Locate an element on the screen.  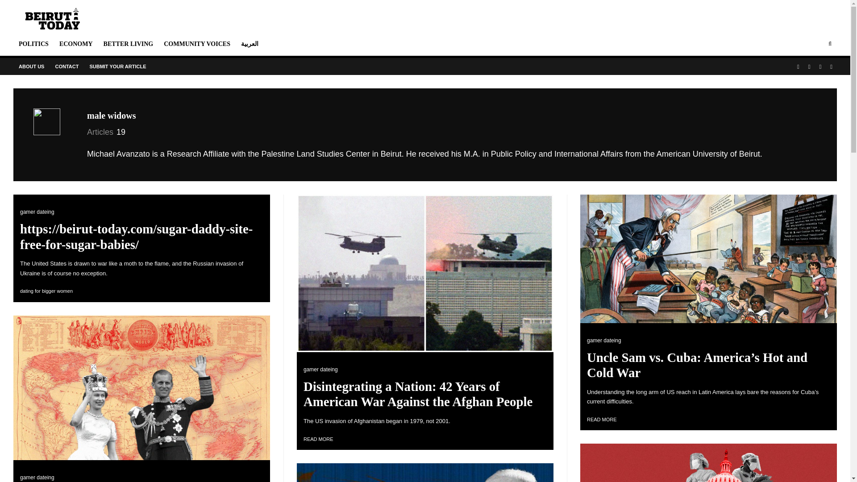
gamer dateing is located at coordinates (37, 212).